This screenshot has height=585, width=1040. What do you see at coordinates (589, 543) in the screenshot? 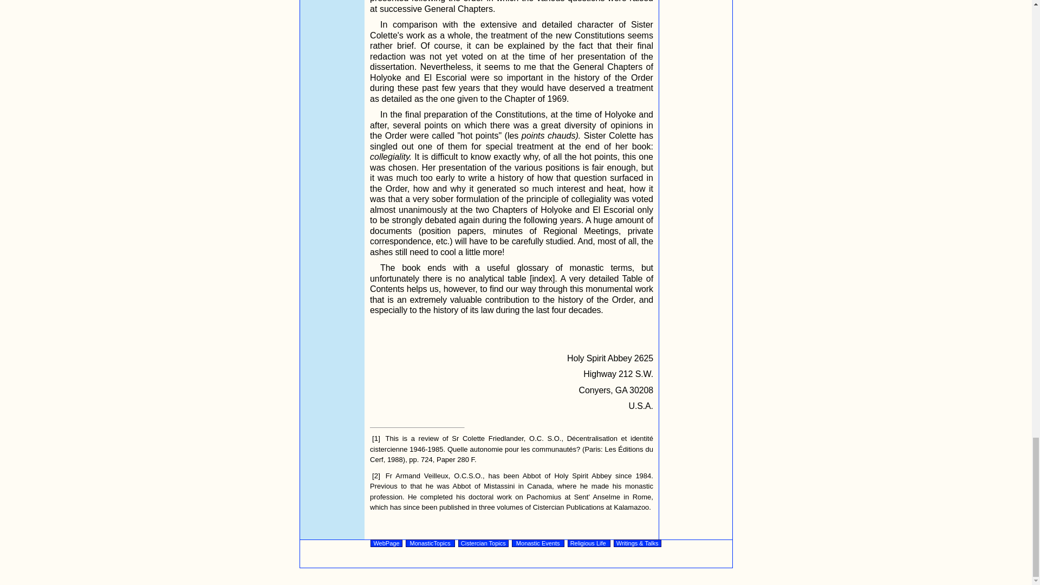
I see `Religious Life` at bounding box center [589, 543].